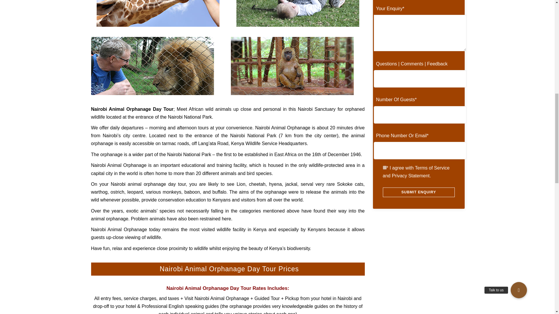 The height and width of the screenshot is (314, 559). I want to click on animal-orphanage-kenya, so click(152, 66).